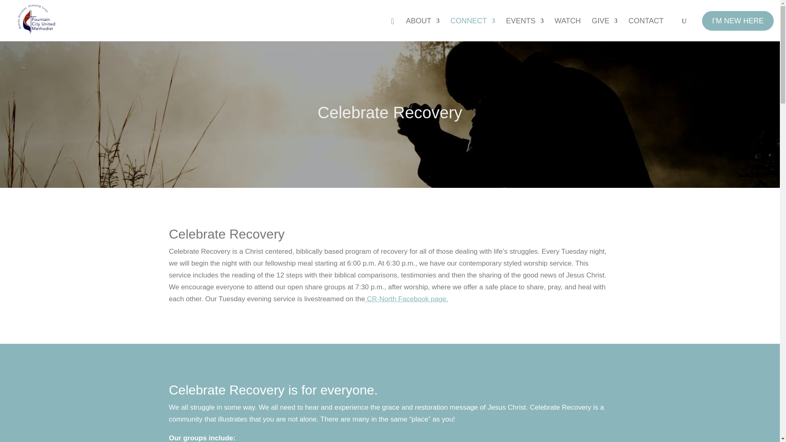  What do you see at coordinates (567, 29) in the screenshot?
I see `WATCH` at bounding box center [567, 29].